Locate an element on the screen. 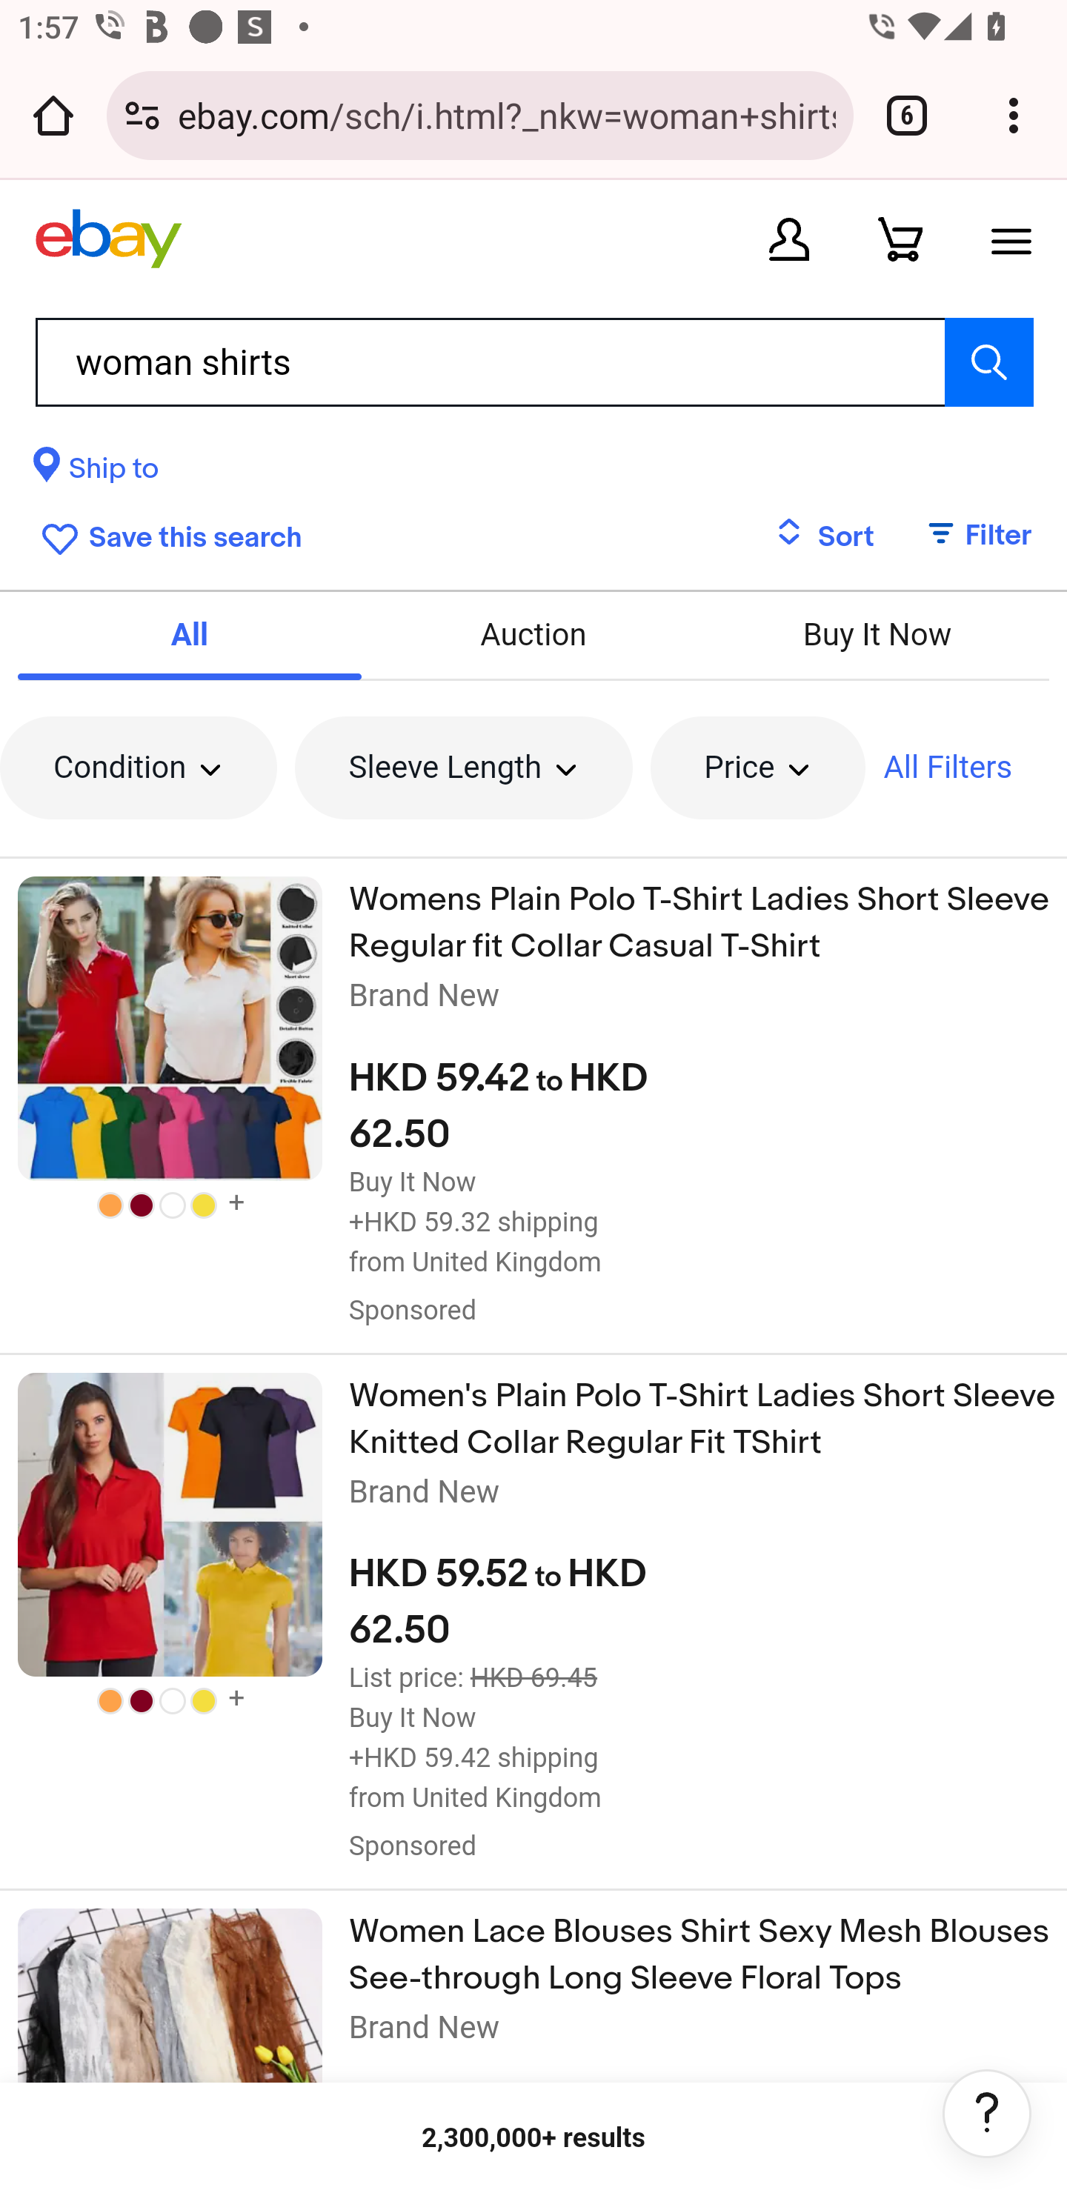 Image resolution: width=1067 pixels, height=2193 pixels. Your shopping cart is empty is located at coordinates (900, 239).